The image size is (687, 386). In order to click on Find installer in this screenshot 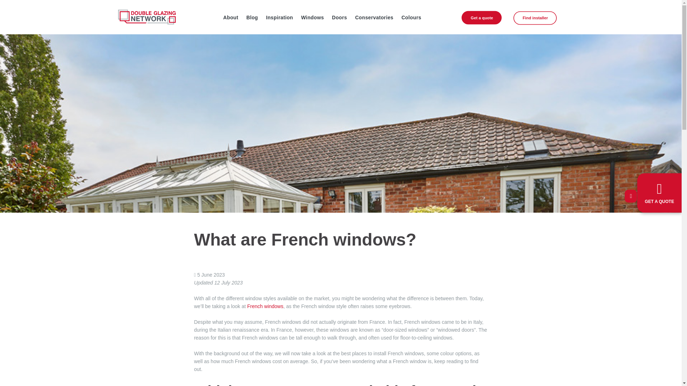, I will do `click(540, 20)`.